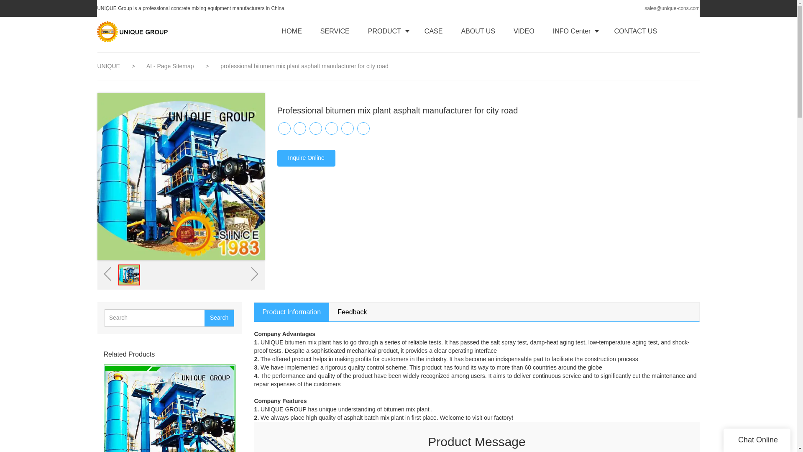  Describe the element at coordinates (109, 66) in the screenshot. I see `UNIQUE` at that location.